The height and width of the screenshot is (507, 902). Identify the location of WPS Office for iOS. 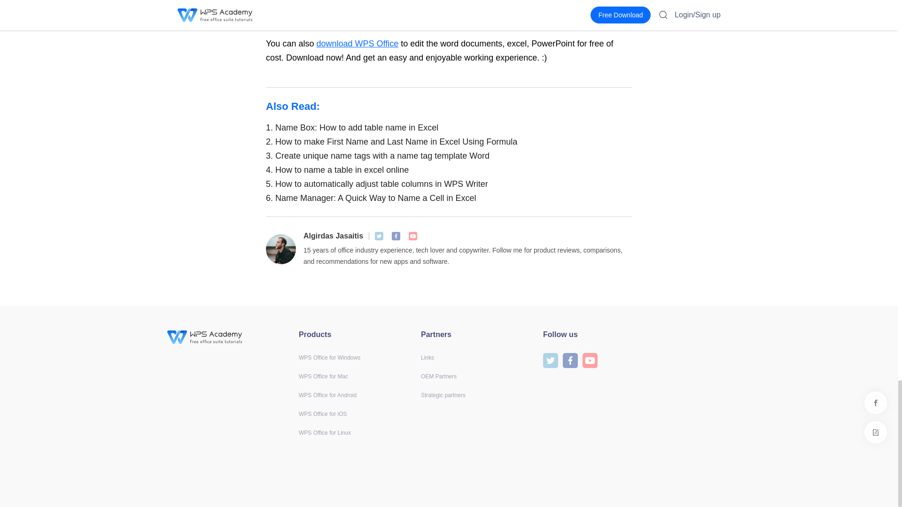
(322, 414).